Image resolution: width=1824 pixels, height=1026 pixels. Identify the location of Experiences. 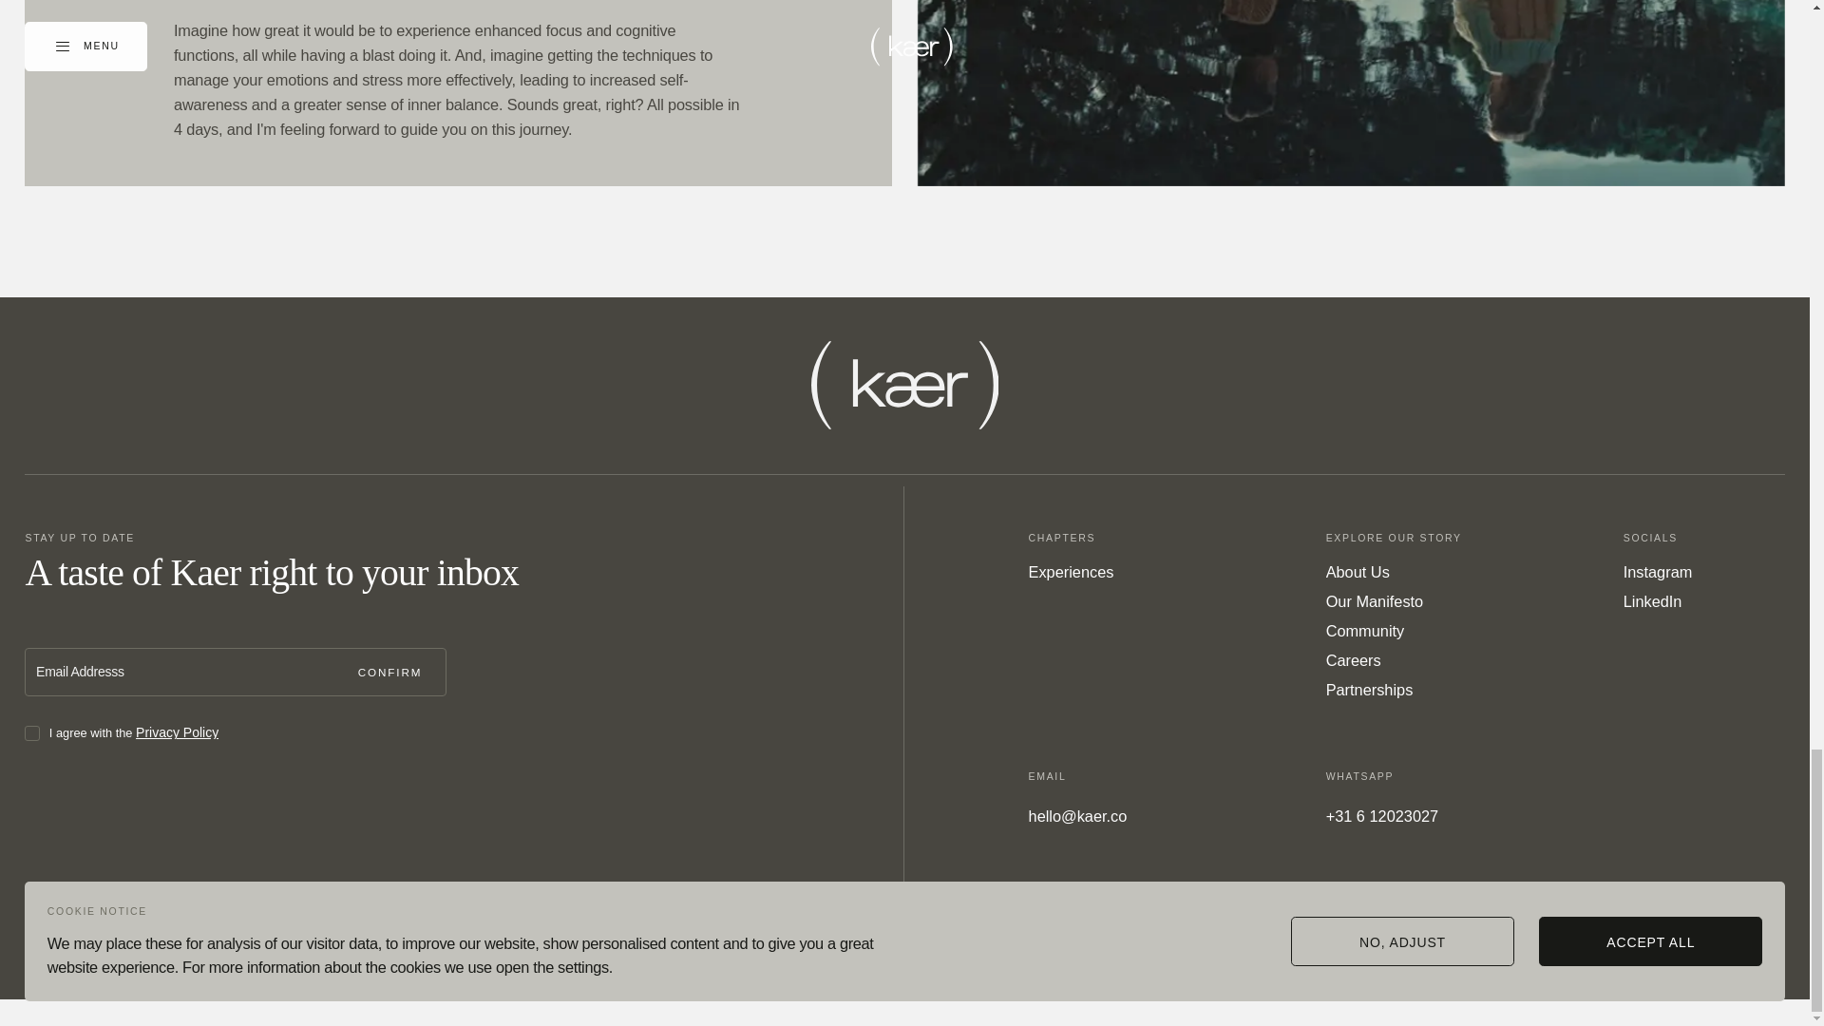
(1072, 572).